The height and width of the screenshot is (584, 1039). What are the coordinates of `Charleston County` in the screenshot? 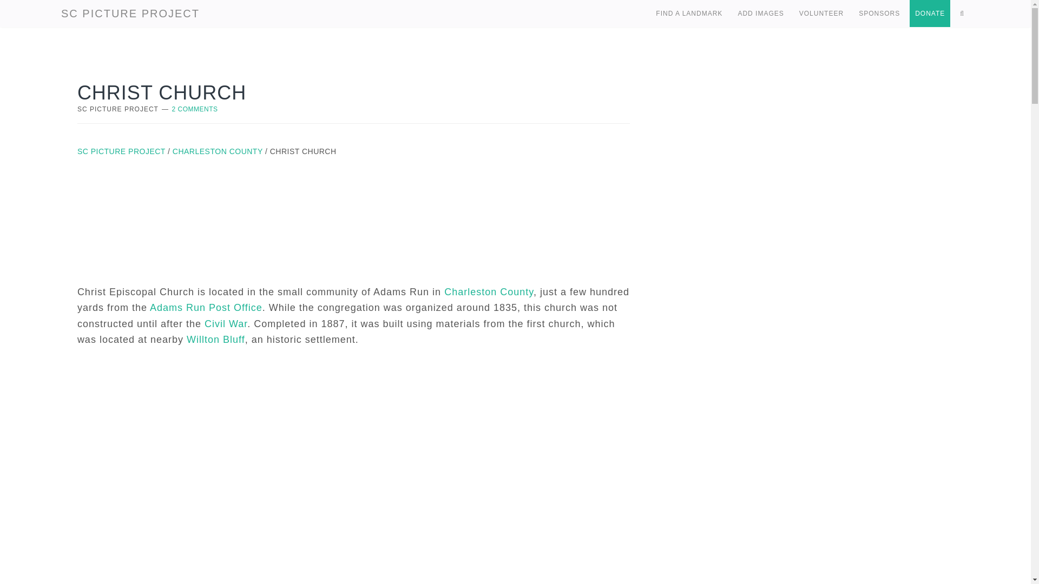 It's located at (489, 292).